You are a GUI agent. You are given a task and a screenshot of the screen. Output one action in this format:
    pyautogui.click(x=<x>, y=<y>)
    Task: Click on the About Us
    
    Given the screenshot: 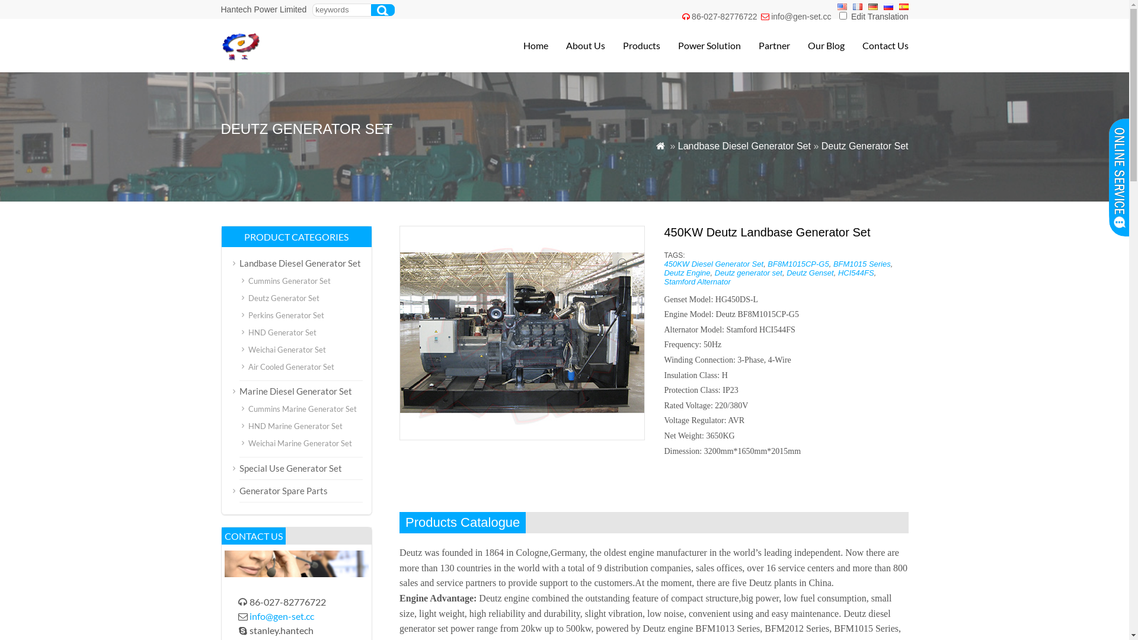 What is the action you would take?
    pyautogui.click(x=576, y=46)
    